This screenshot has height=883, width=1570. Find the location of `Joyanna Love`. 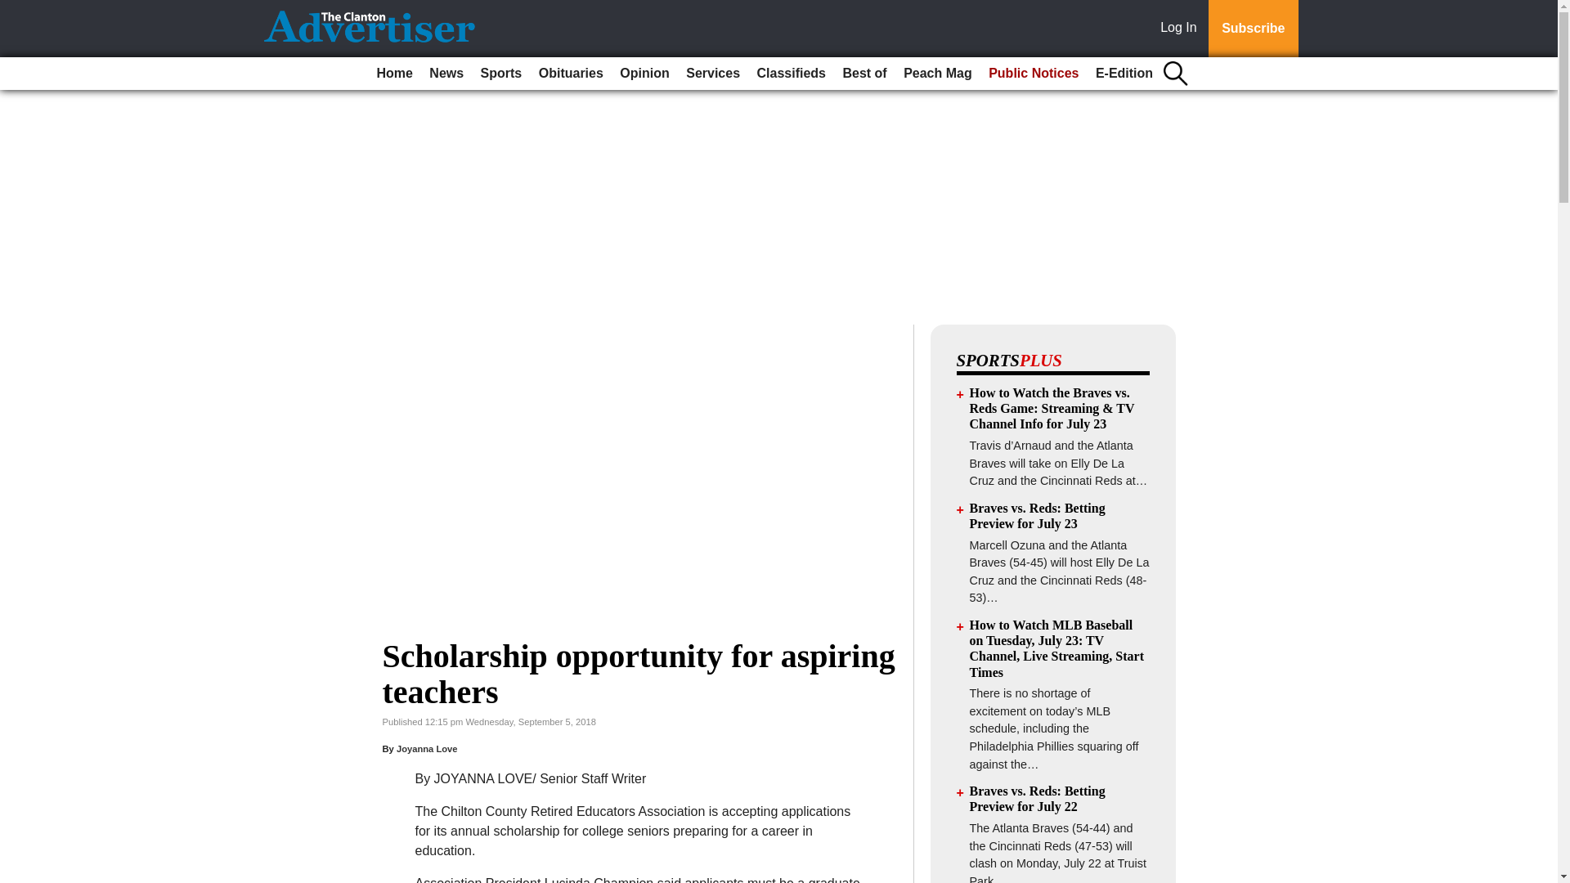

Joyanna Love is located at coordinates (427, 749).